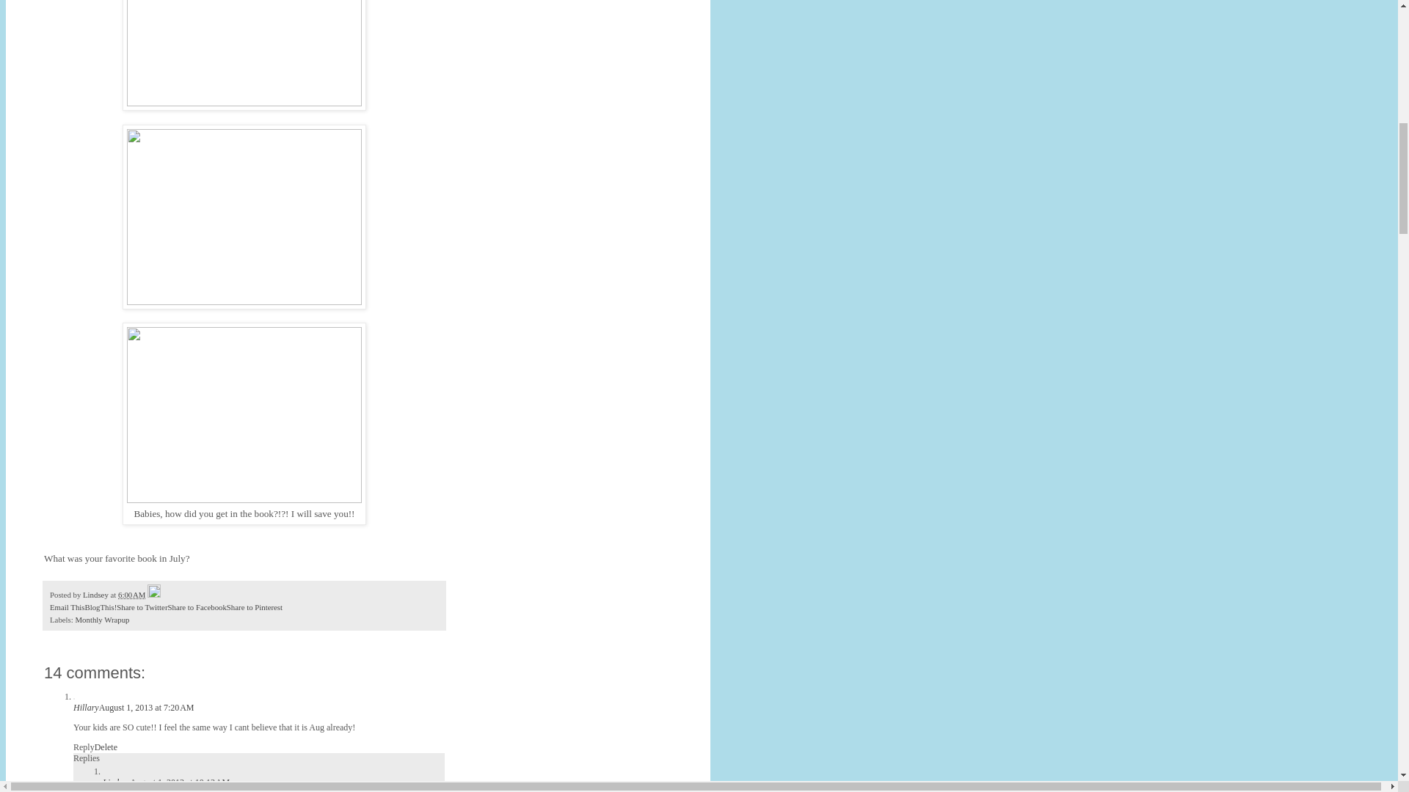 The width and height of the screenshot is (1409, 792). Describe the element at coordinates (101, 620) in the screenshot. I see `Monthly Wrapup` at that location.